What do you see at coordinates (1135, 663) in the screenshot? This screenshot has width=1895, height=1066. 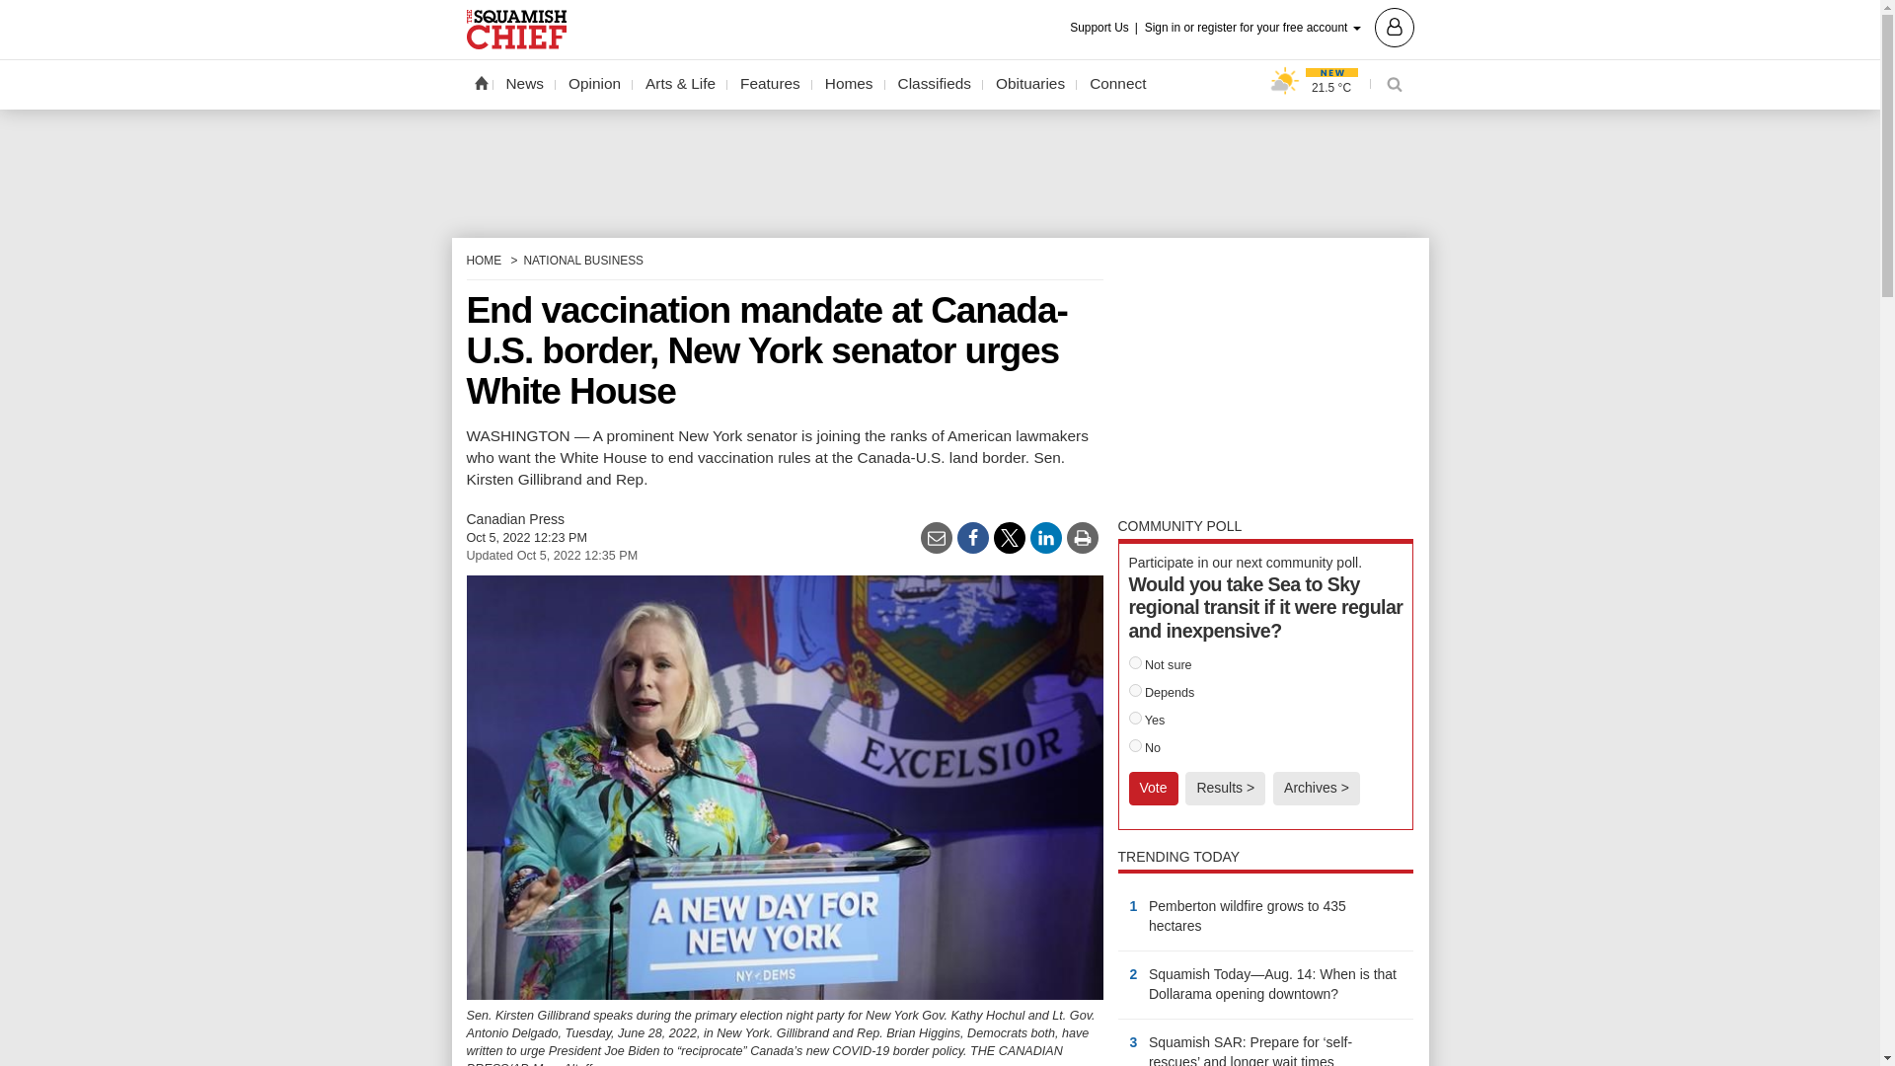 I see `123144` at bounding box center [1135, 663].